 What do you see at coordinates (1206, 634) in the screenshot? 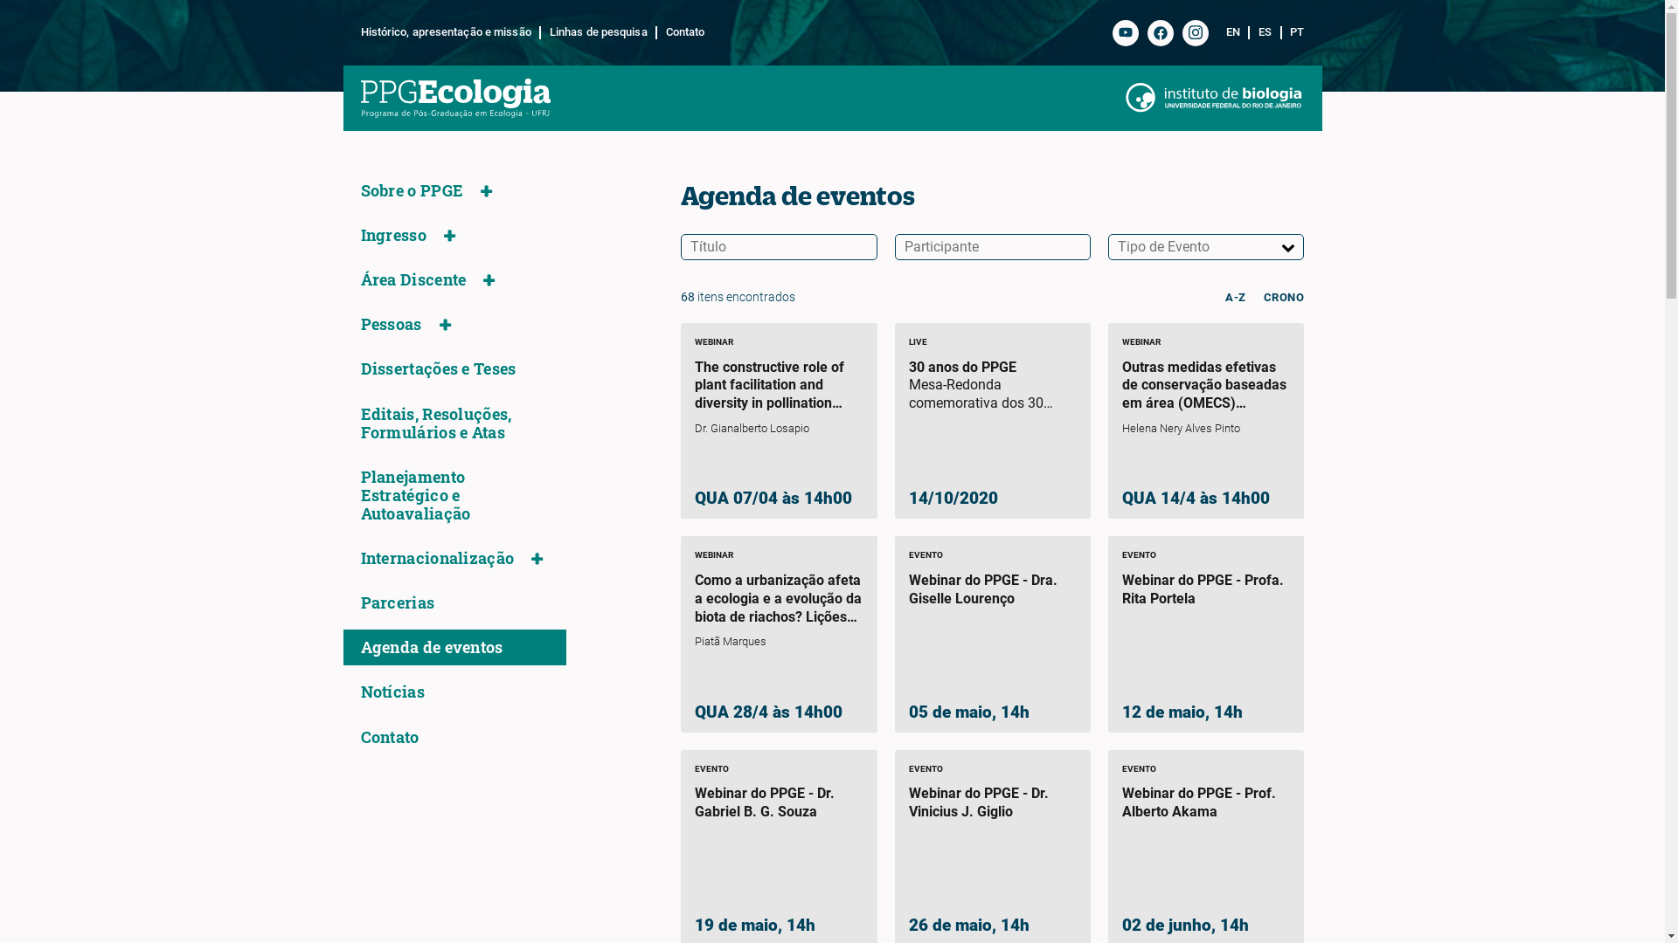
I see `EVENTO
Webinar do PPGE - Profa. Rita Portela
12 de maio, 14h` at bounding box center [1206, 634].